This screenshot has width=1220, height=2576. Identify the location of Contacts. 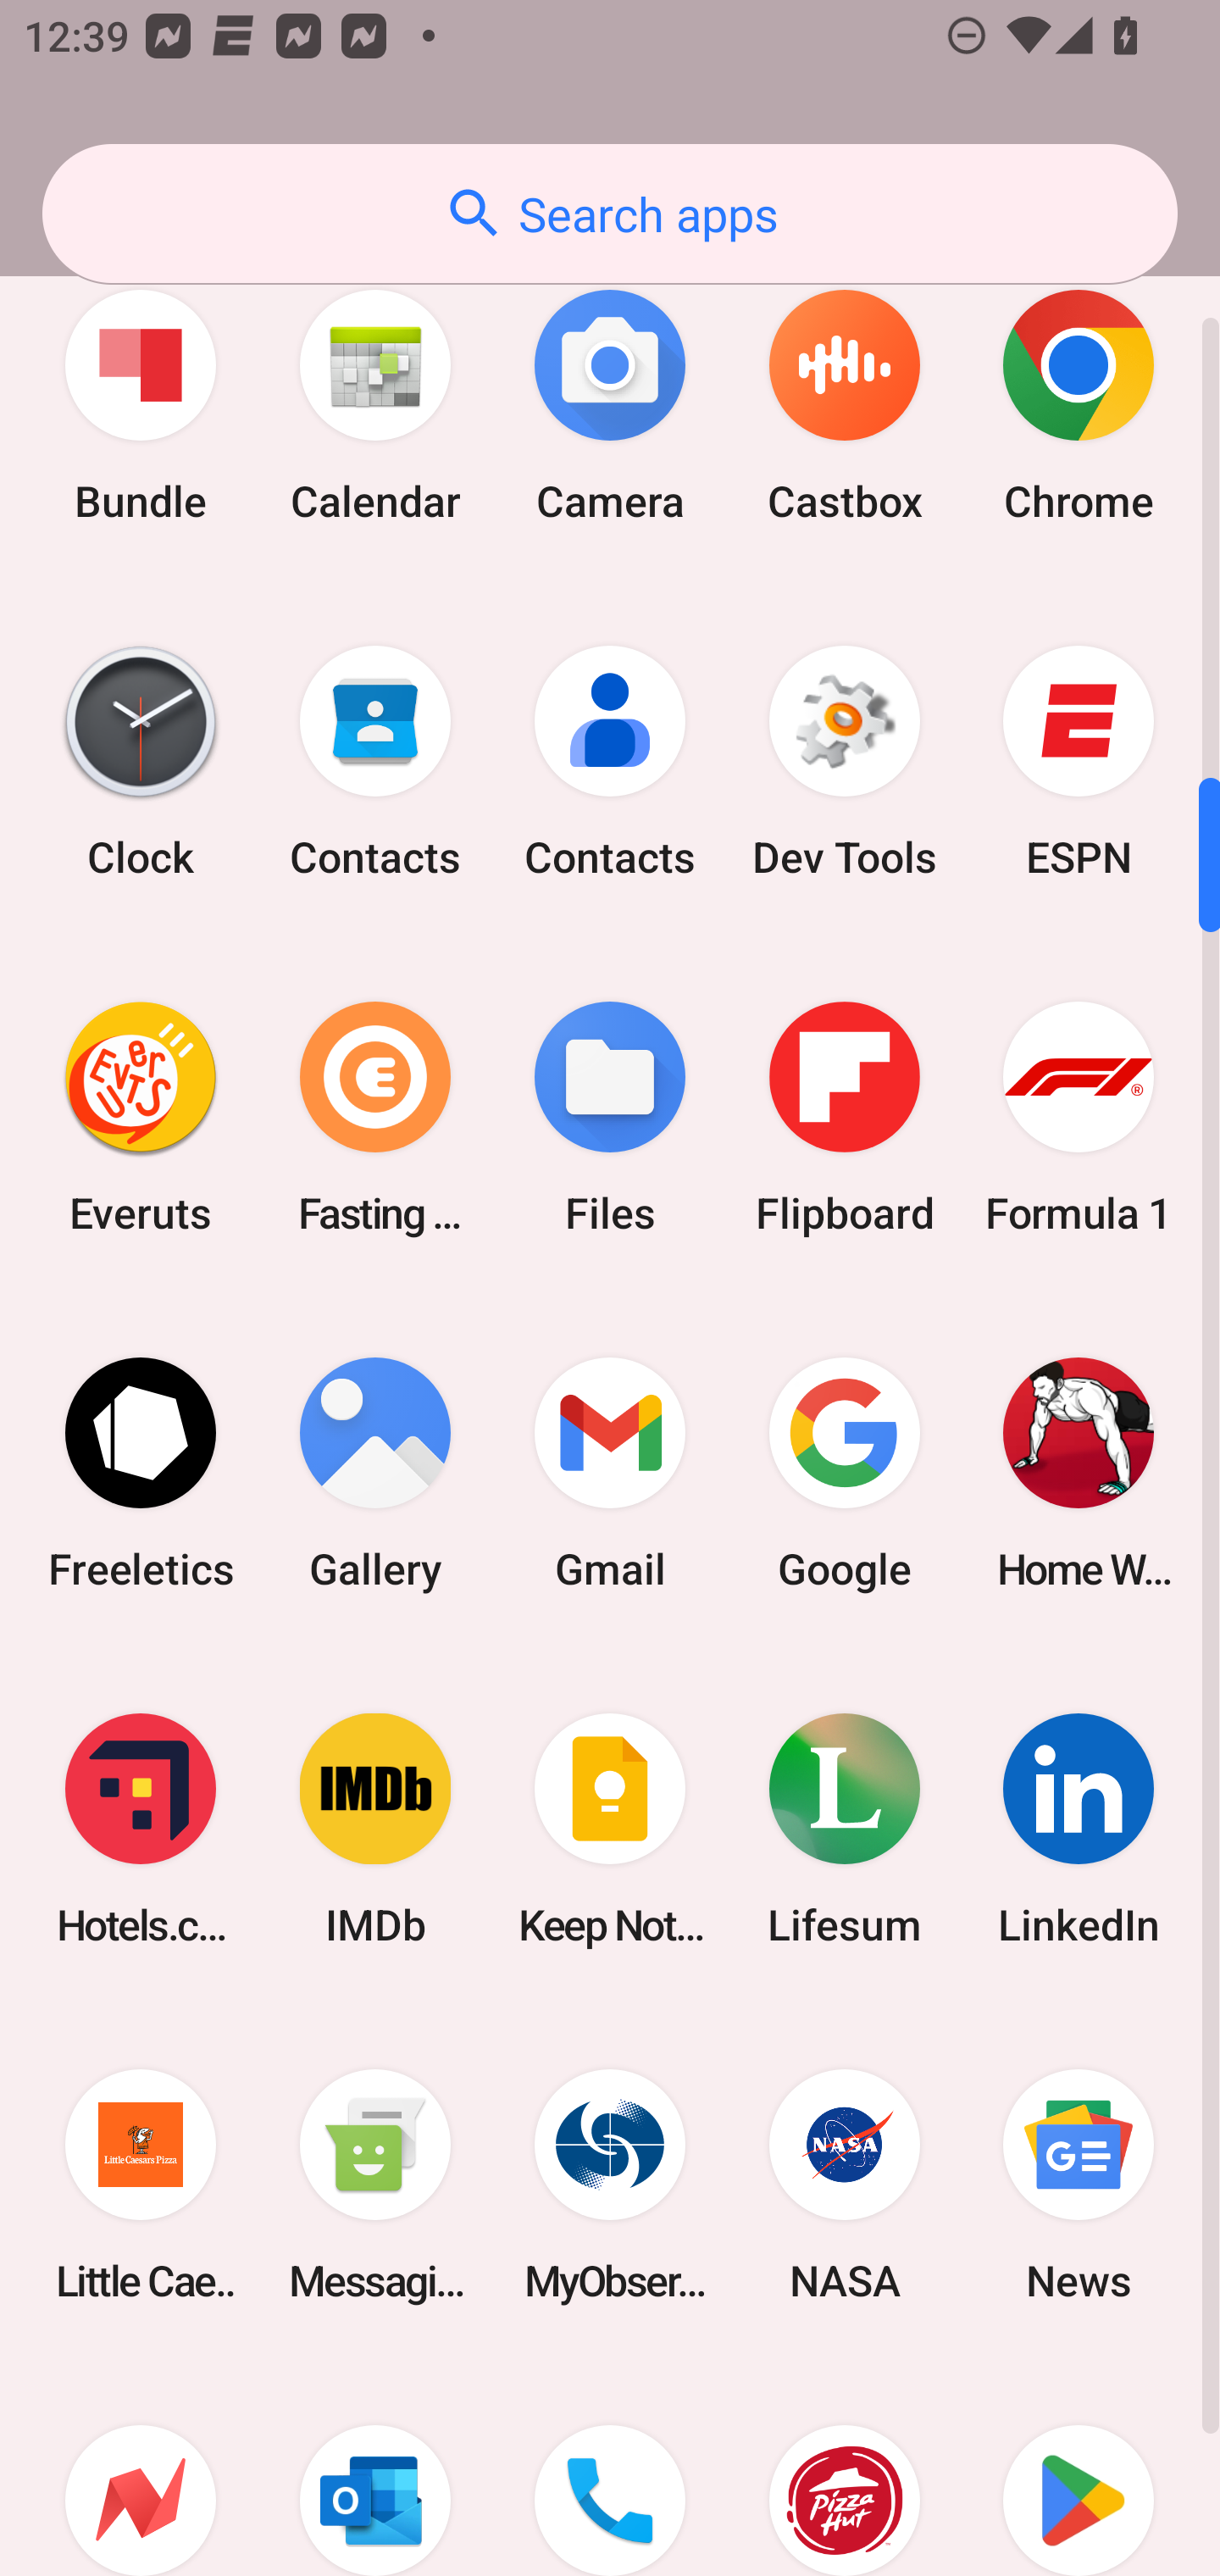
(375, 763).